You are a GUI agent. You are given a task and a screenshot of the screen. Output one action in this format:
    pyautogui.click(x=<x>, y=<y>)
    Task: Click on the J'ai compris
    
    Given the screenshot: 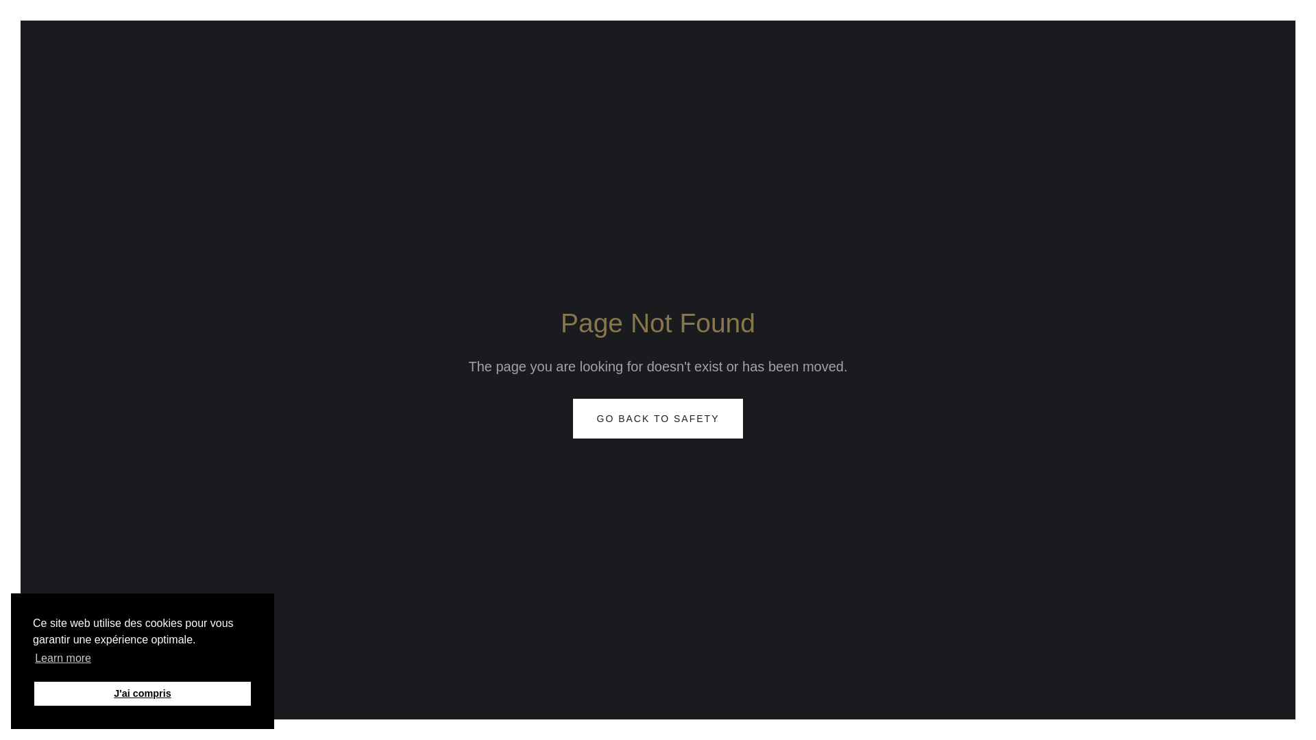 What is the action you would take?
    pyautogui.click(x=143, y=693)
    